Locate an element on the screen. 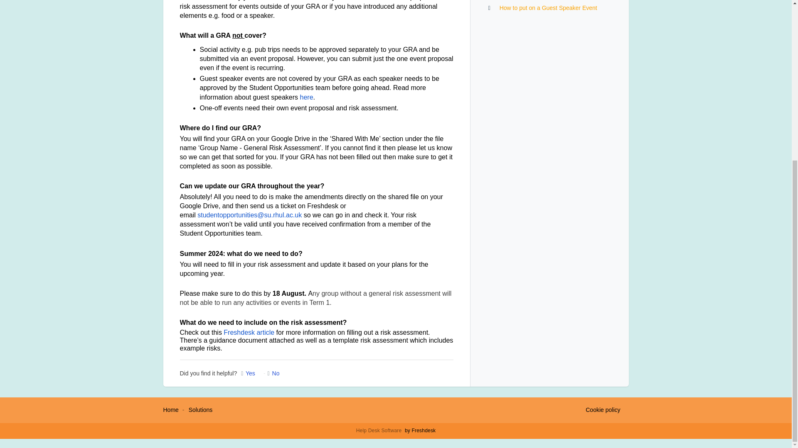 Image resolution: width=798 pixels, height=448 pixels. How to put on a Guest Speaker Event is located at coordinates (548, 7).